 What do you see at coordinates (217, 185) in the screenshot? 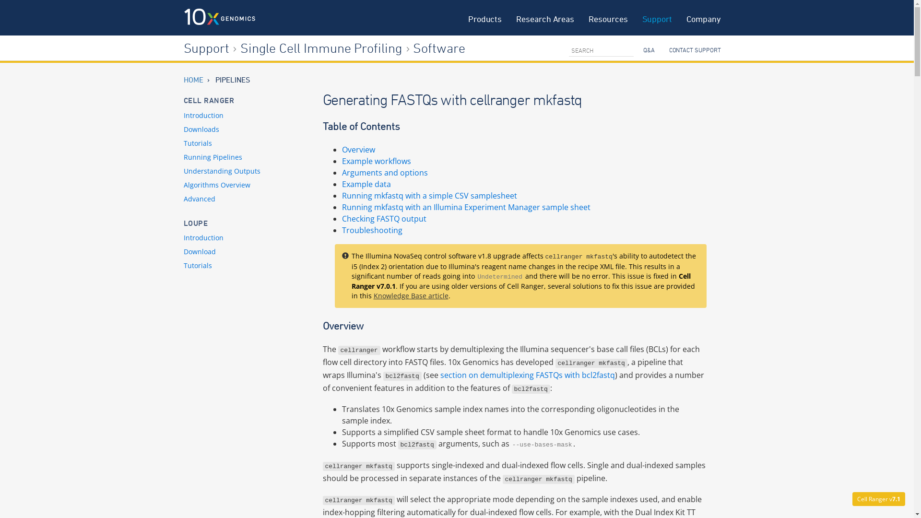
I see `Algorithms Overview` at bounding box center [217, 185].